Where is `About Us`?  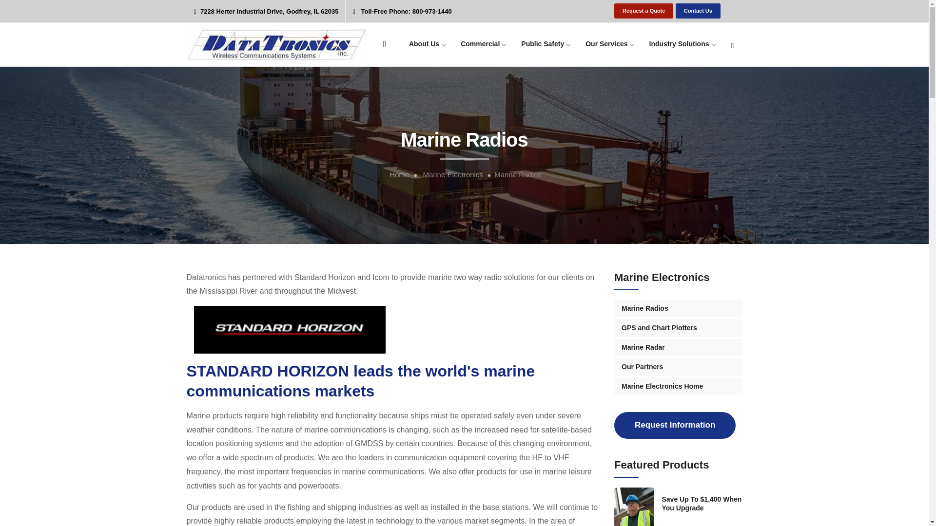
About Us is located at coordinates (427, 47).